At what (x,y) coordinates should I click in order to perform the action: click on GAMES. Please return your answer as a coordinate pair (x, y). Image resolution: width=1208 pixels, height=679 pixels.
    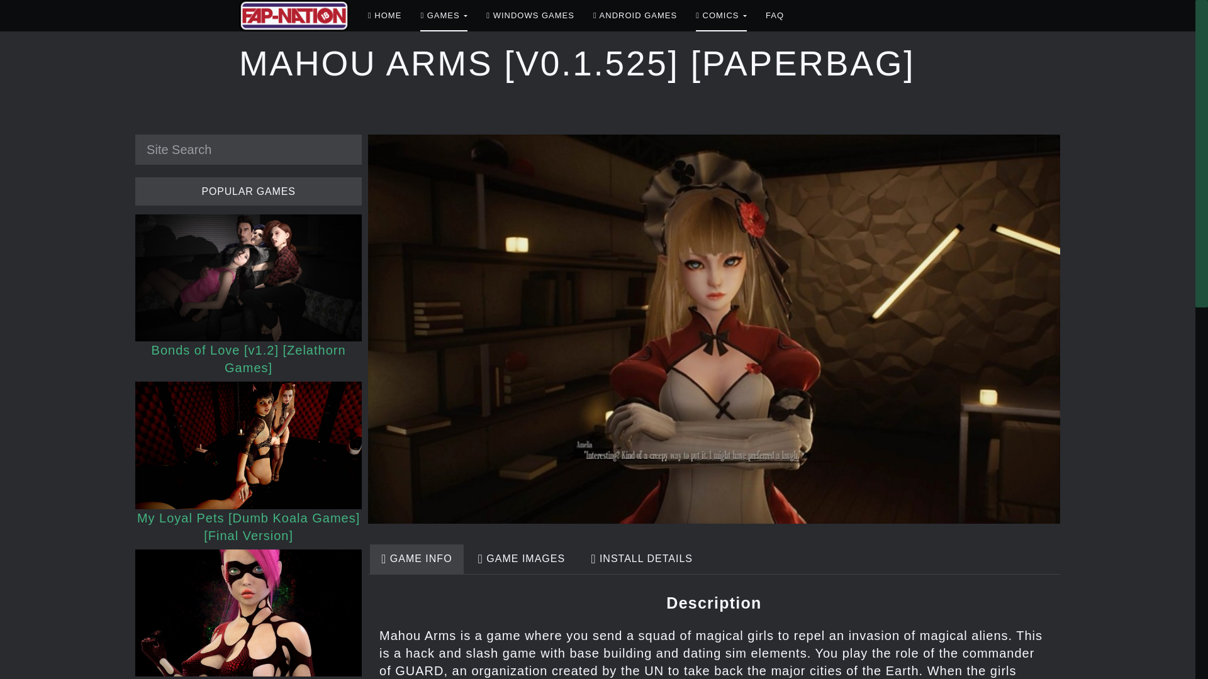
    Looking at the image, I should click on (444, 15).